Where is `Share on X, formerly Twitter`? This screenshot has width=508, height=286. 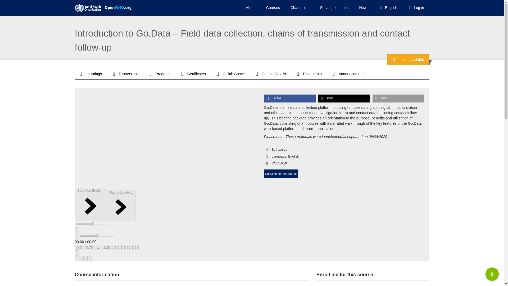 Share on X, formerly Twitter is located at coordinates (344, 99).